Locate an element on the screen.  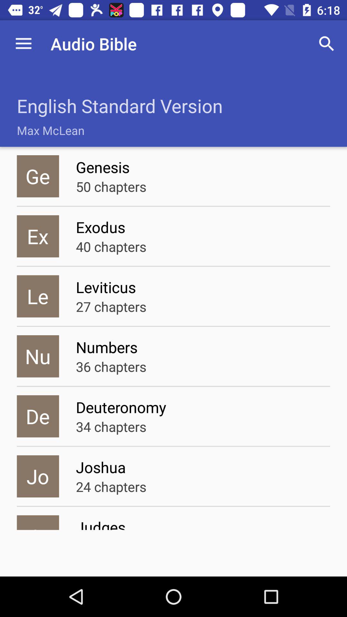
launch the icon to the left of genesis icon is located at coordinates (38, 176).